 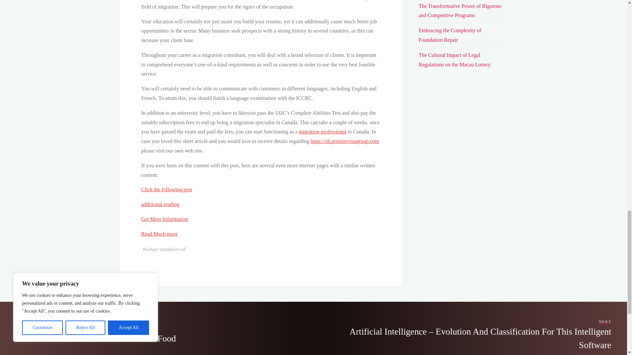 I want to click on Read Much more, so click(x=159, y=234).